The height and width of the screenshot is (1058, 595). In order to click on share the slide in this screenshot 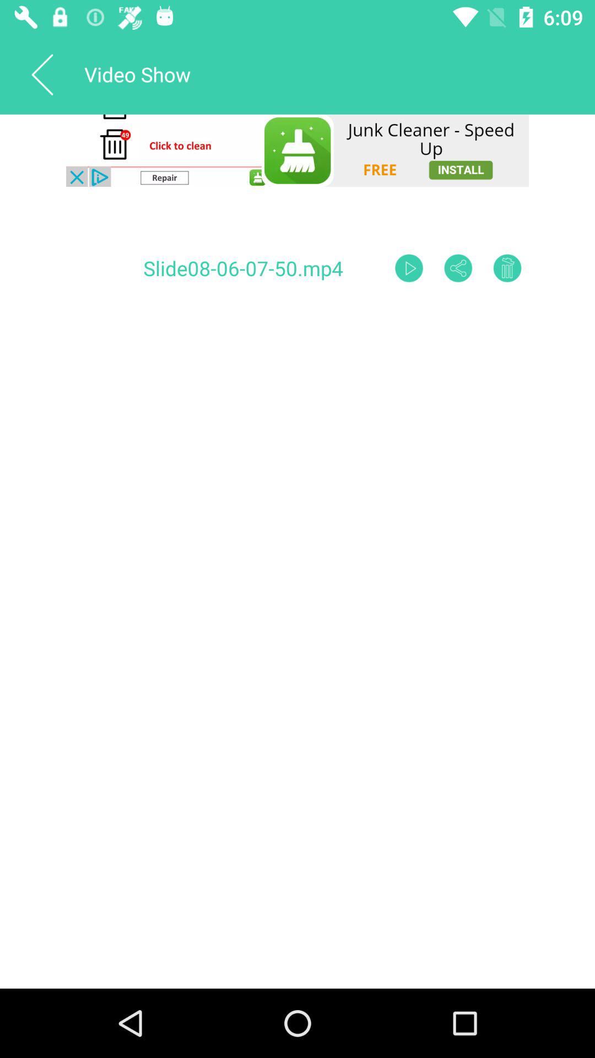, I will do `click(458, 268)`.